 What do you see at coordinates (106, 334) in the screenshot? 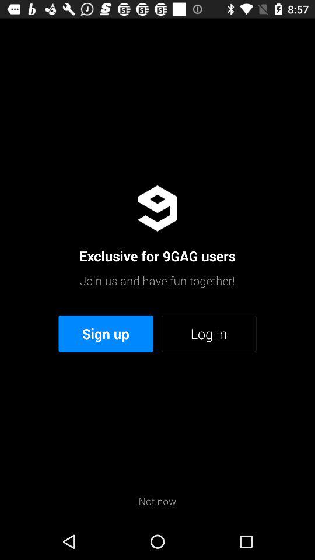
I see `tap the sign up item` at bounding box center [106, 334].